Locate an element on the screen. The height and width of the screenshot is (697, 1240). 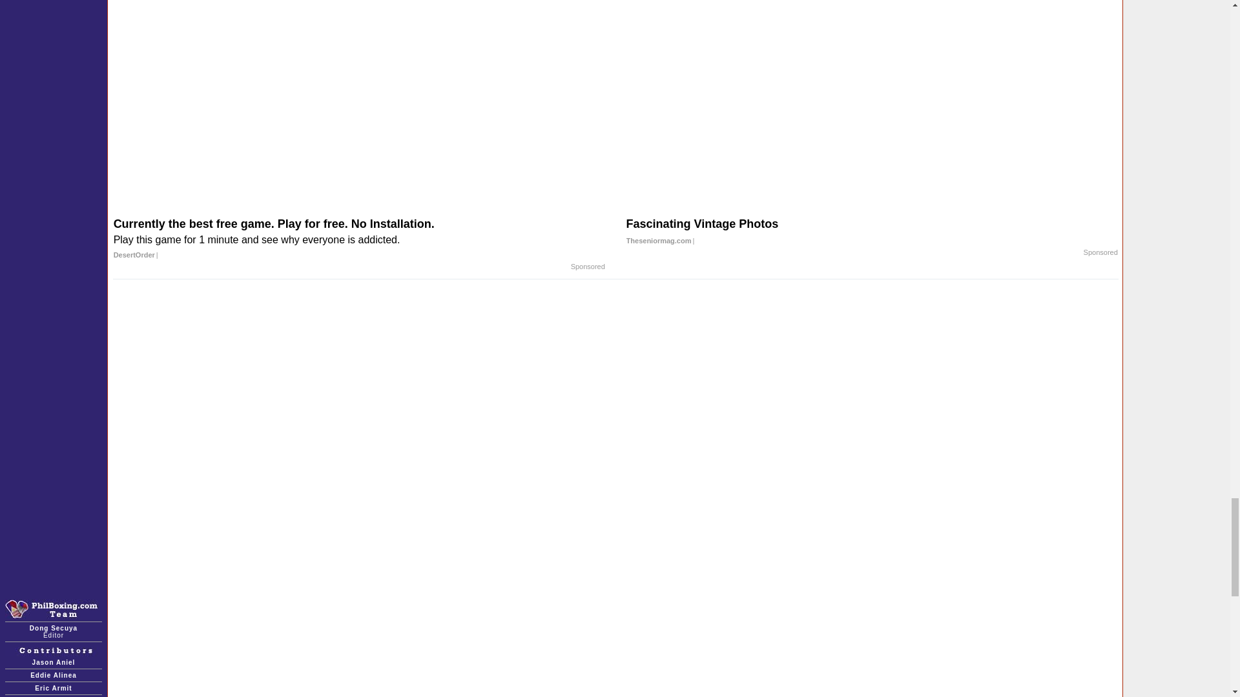
Eddie Alinea is located at coordinates (53, 675).